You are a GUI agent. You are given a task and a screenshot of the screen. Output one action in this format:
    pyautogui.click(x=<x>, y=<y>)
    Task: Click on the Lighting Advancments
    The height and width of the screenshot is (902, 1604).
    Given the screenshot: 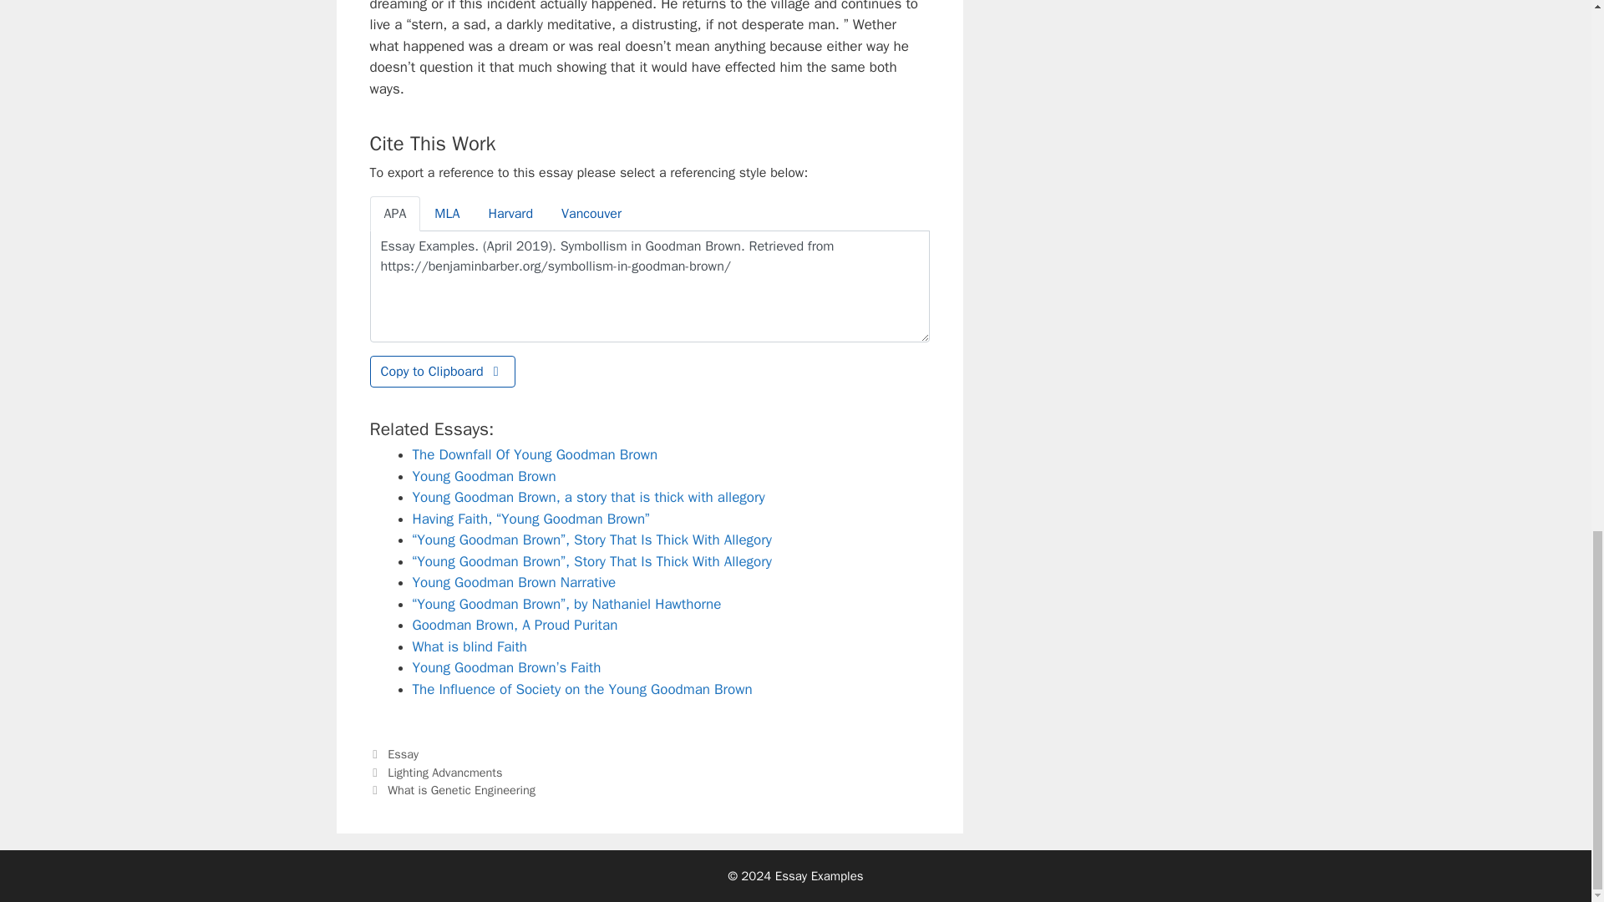 What is the action you would take?
    pyautogui.click(x=444, y=772)
    